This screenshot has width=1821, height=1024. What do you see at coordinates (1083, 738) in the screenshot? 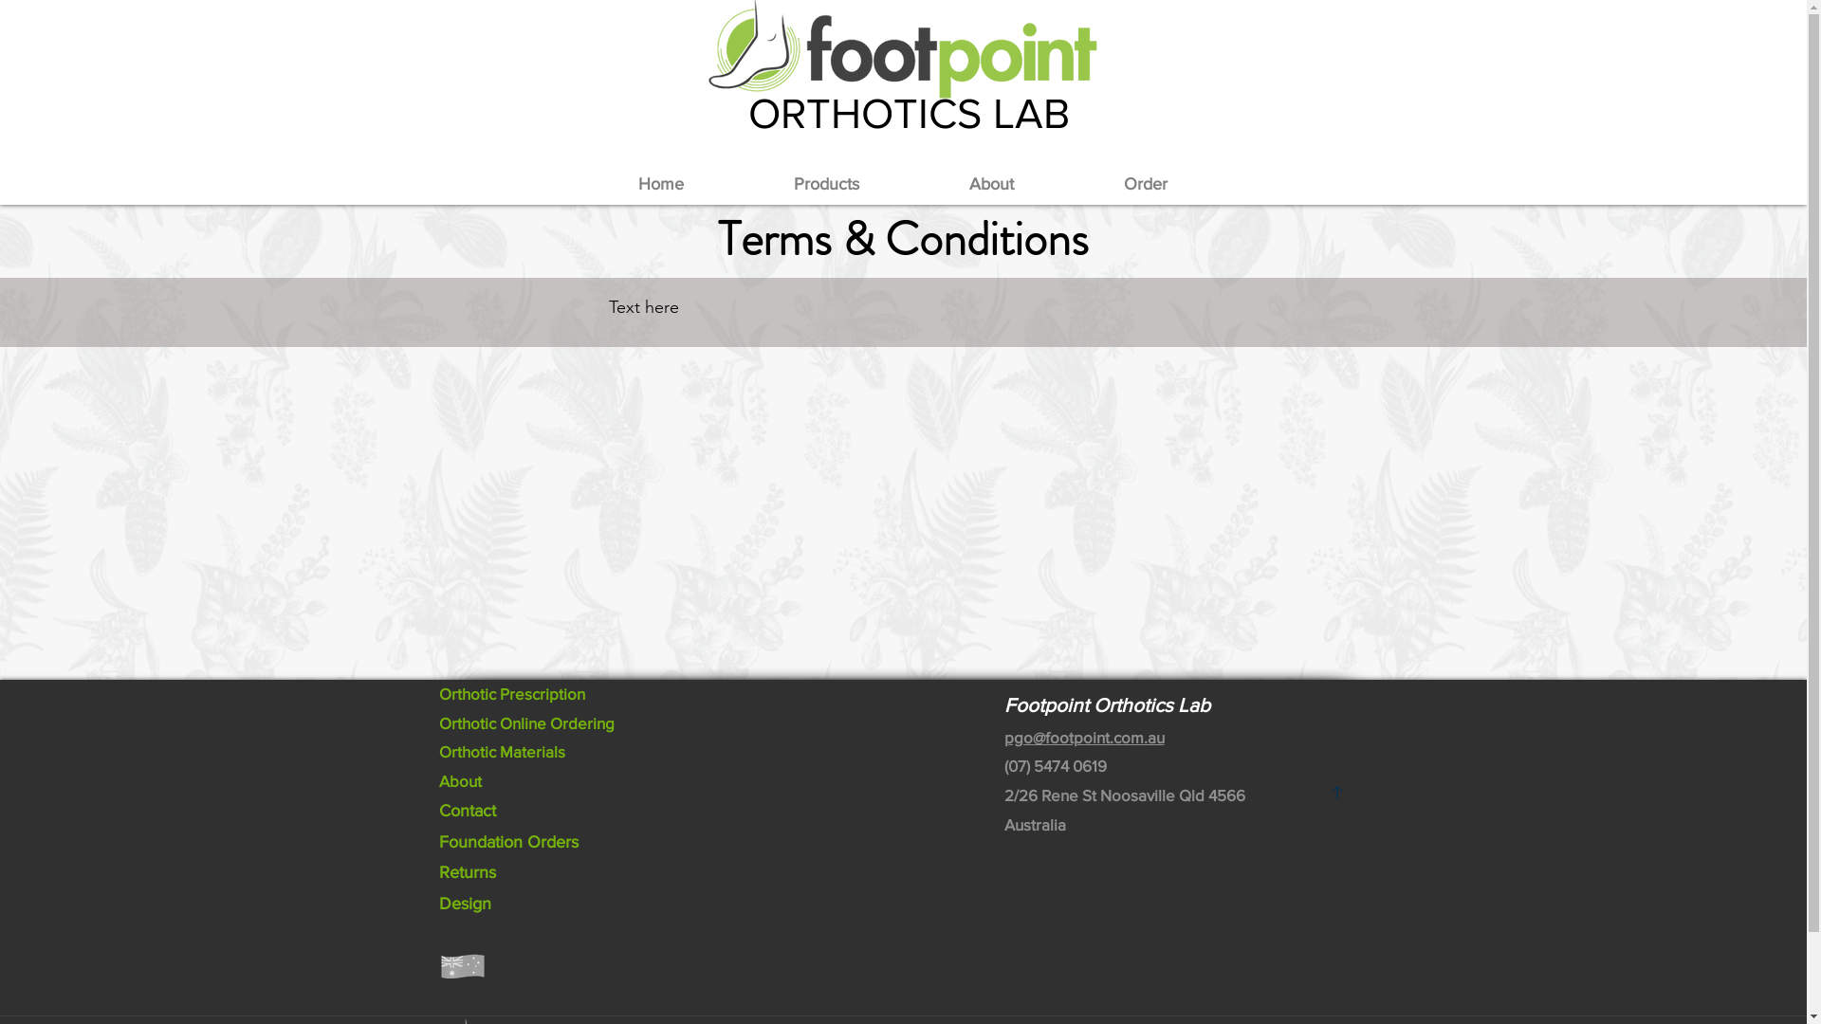
I see `pgo@footpoint.com.au` at bounding box center [1083, 738].